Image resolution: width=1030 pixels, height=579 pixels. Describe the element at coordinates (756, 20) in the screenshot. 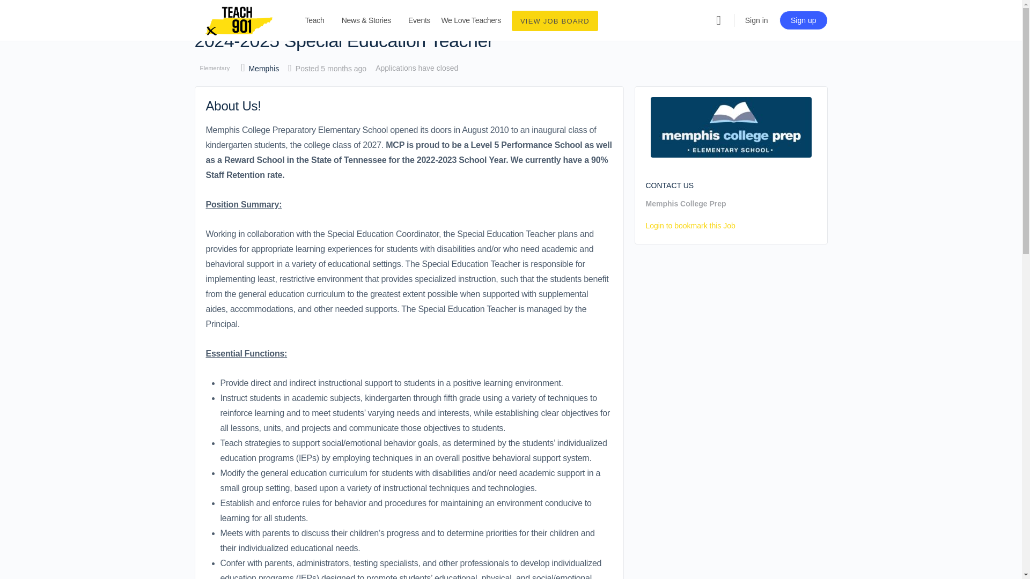

I see `Sign in` at that location.